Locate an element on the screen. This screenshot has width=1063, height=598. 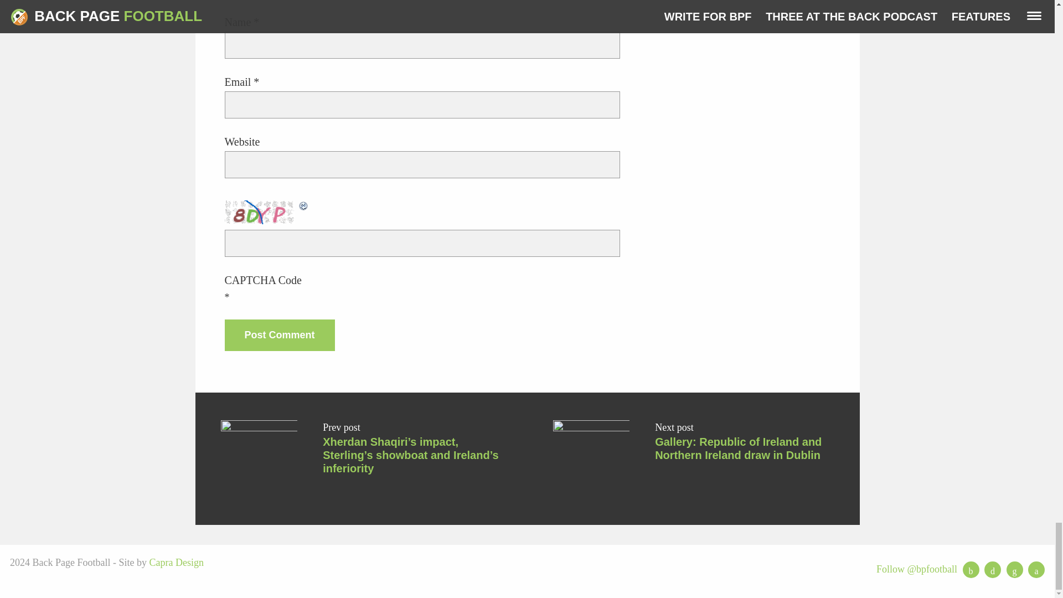
CAPTCHA is located at coordinates (261, 212).